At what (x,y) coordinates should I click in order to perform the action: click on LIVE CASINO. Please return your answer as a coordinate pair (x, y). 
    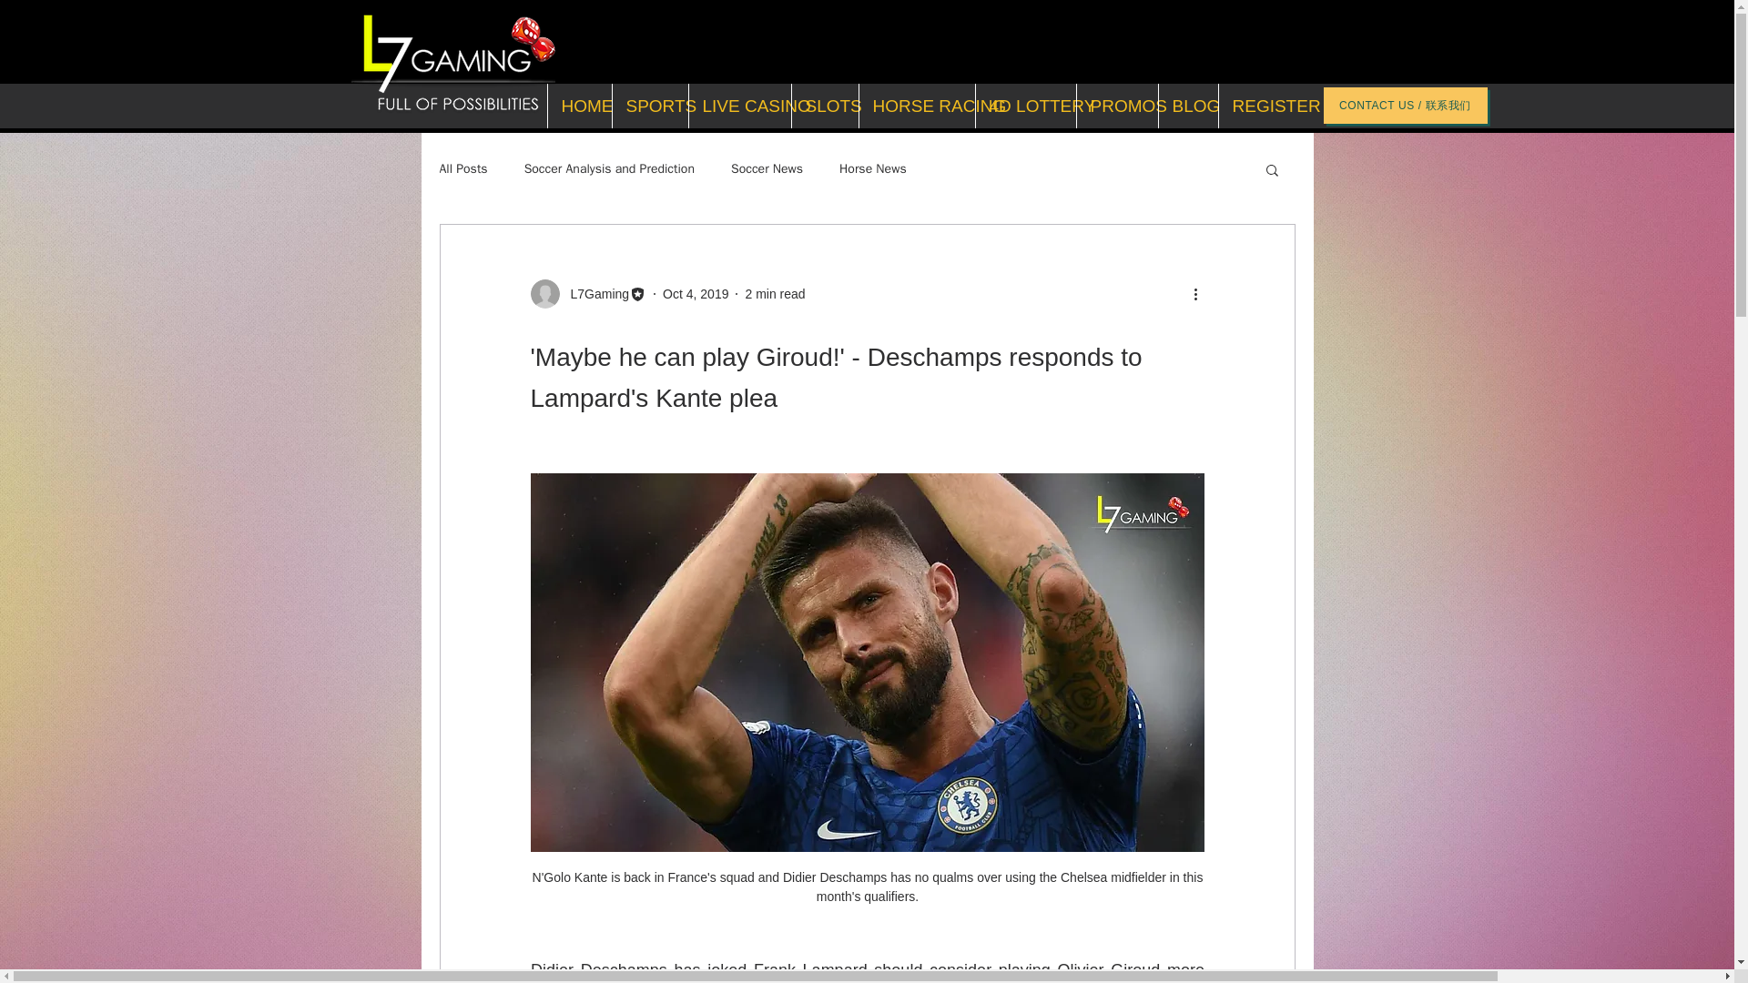
    Looking at the image, I should click on (739, 106).